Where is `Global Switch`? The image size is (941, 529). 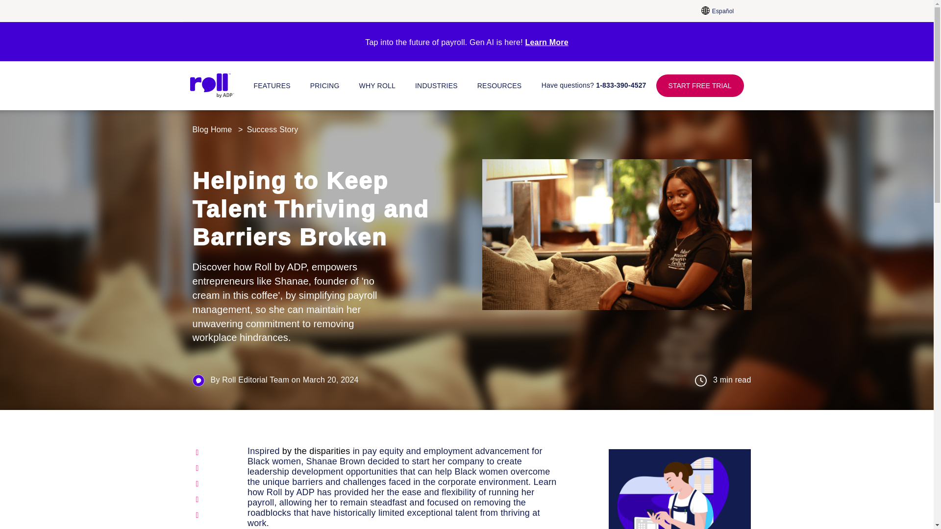 Global Switch is located at coordinates (713, 10).